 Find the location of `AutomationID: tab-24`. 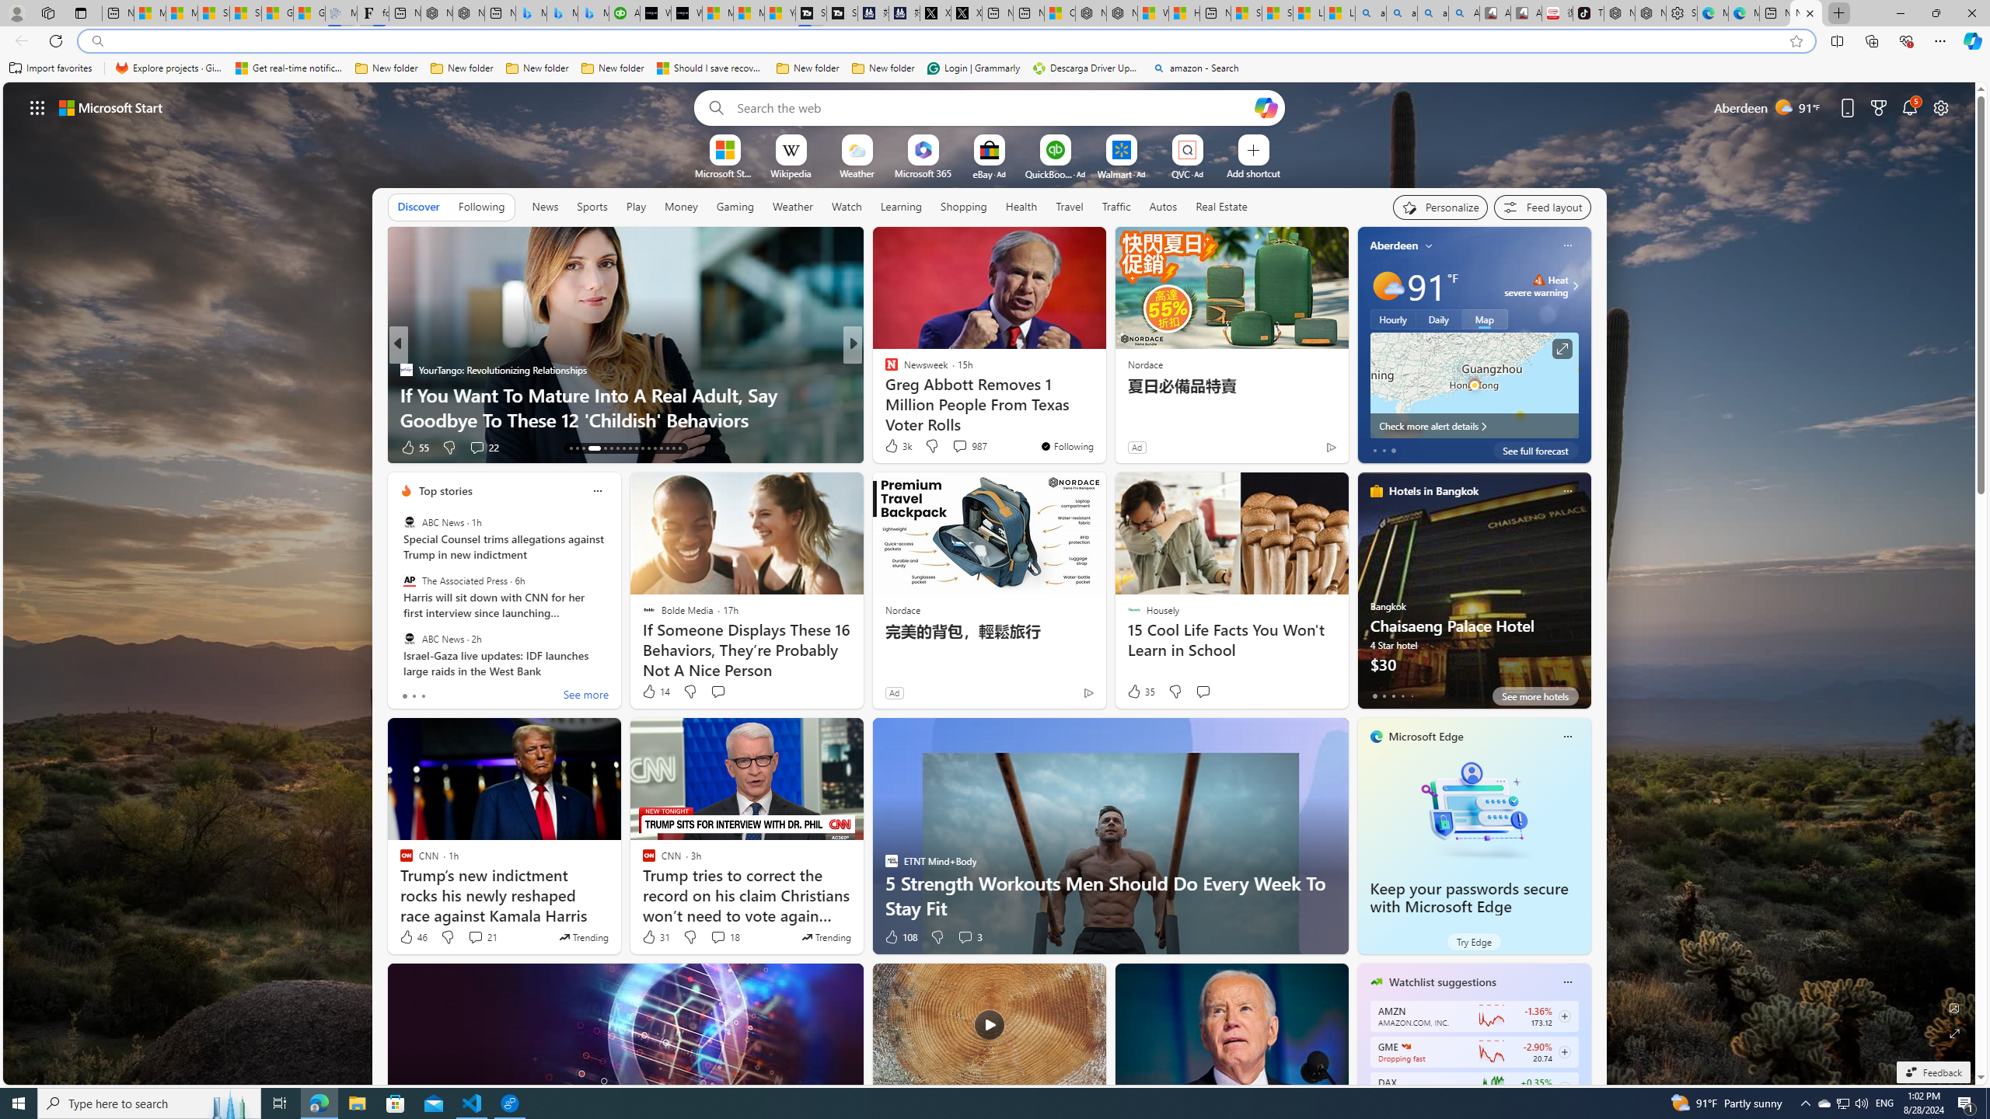

AutomationID: tab-24 is located at coordinates (648, 448).